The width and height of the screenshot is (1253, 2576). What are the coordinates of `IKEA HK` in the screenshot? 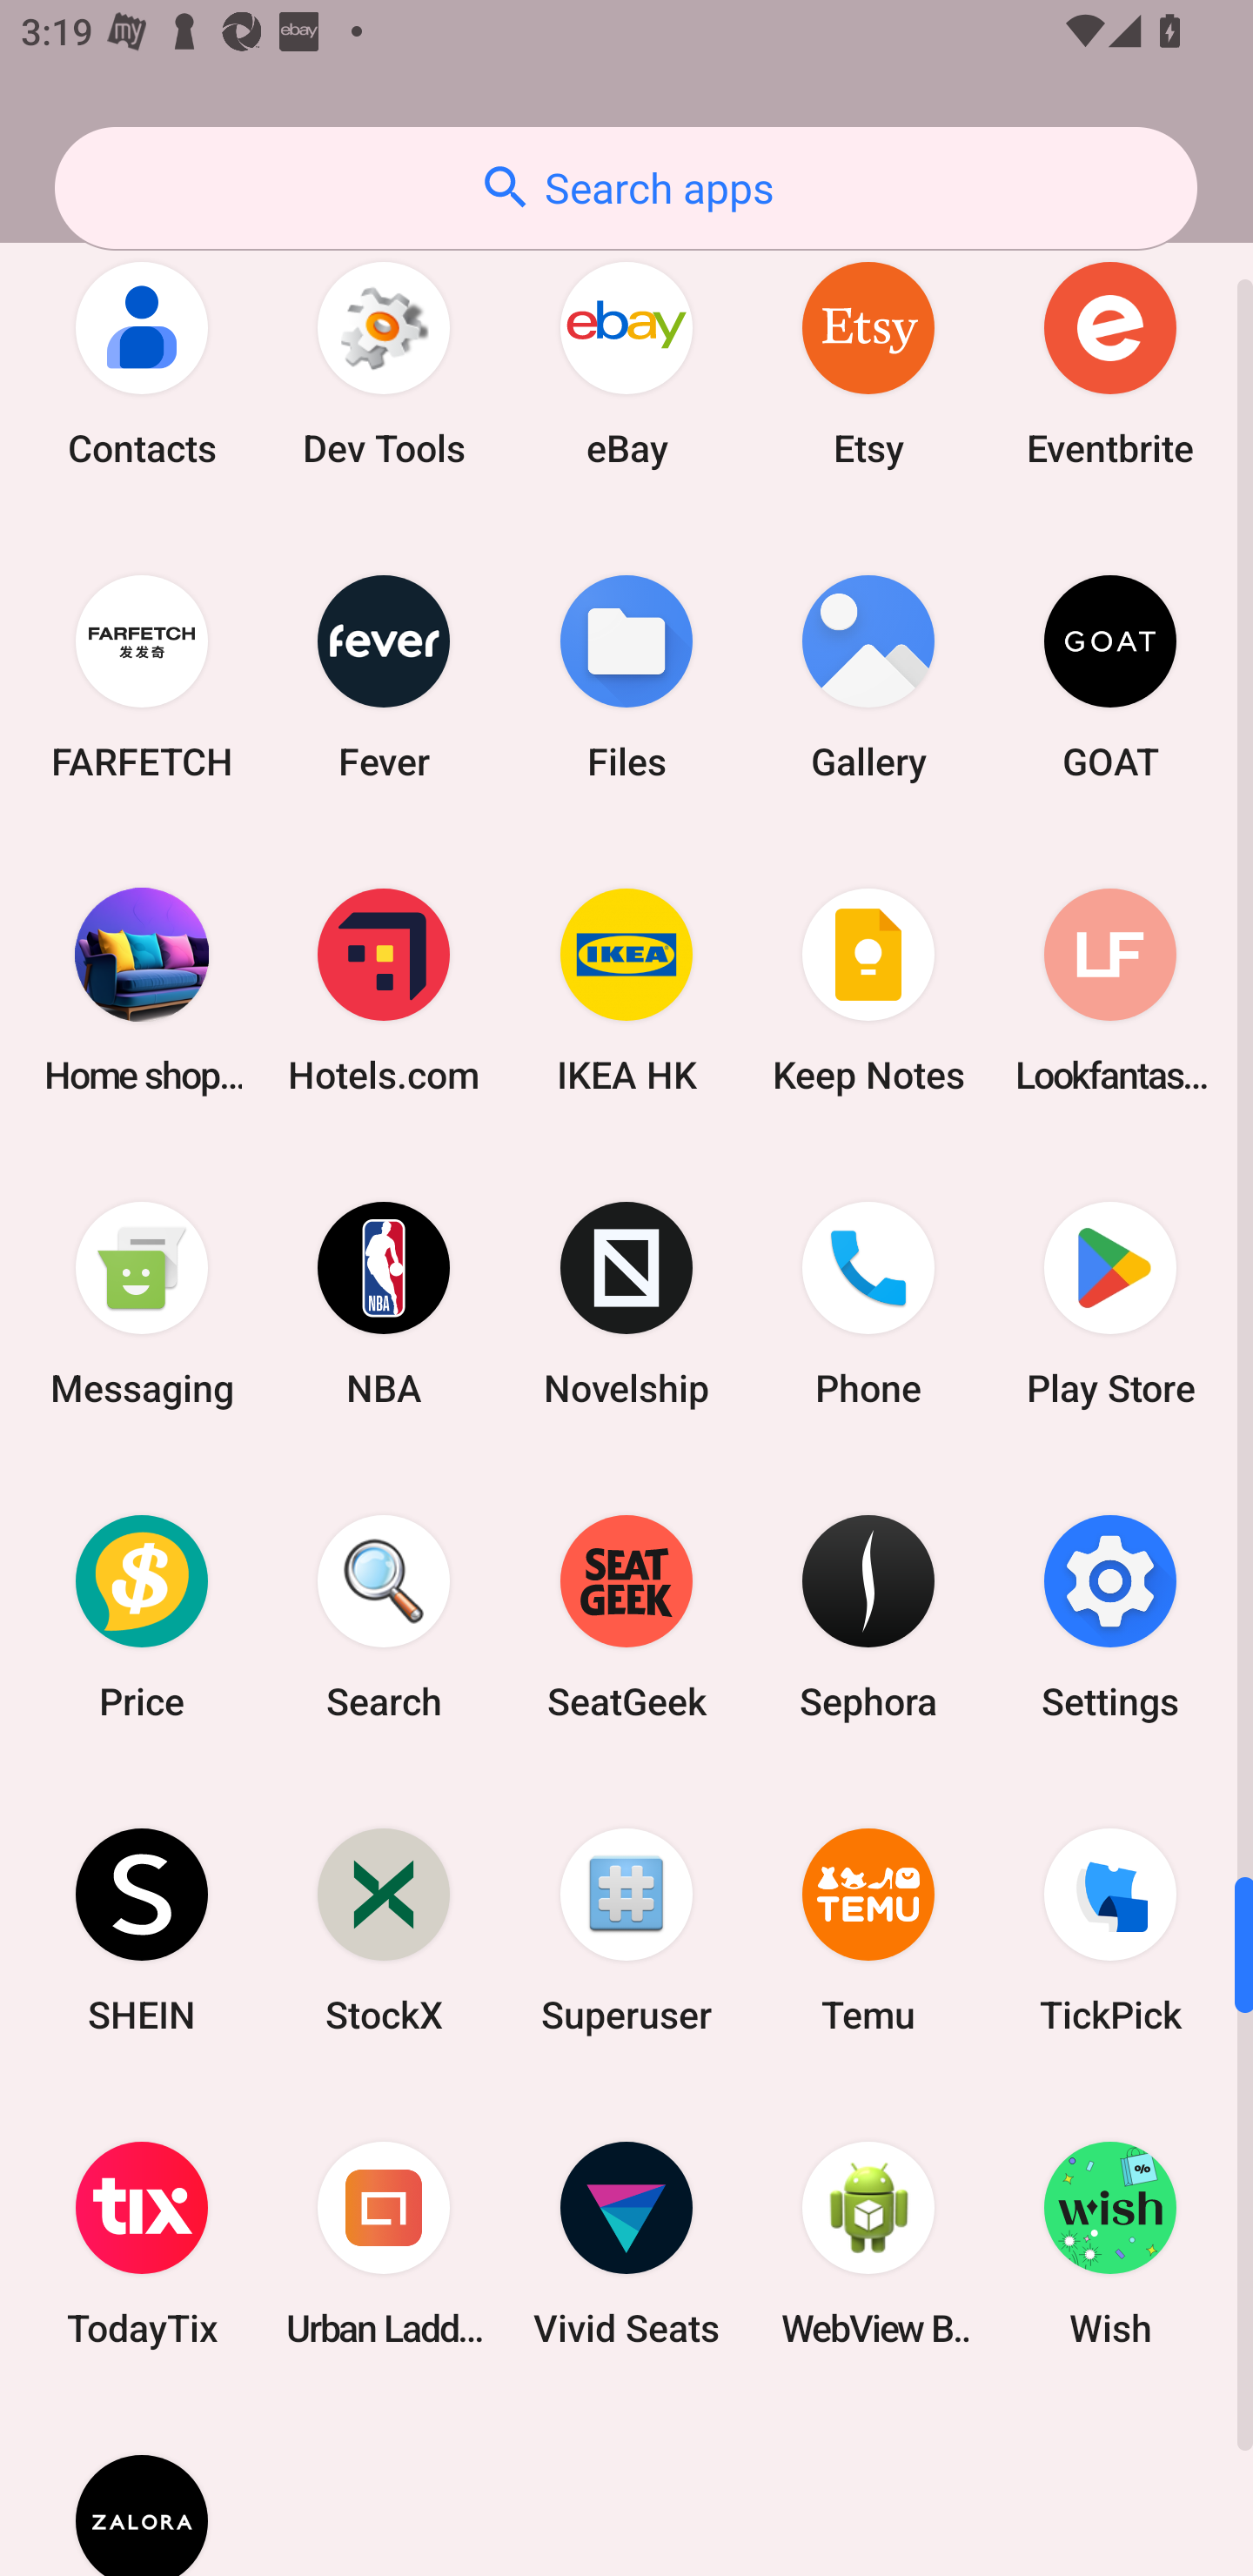 It's located at (626, 990).